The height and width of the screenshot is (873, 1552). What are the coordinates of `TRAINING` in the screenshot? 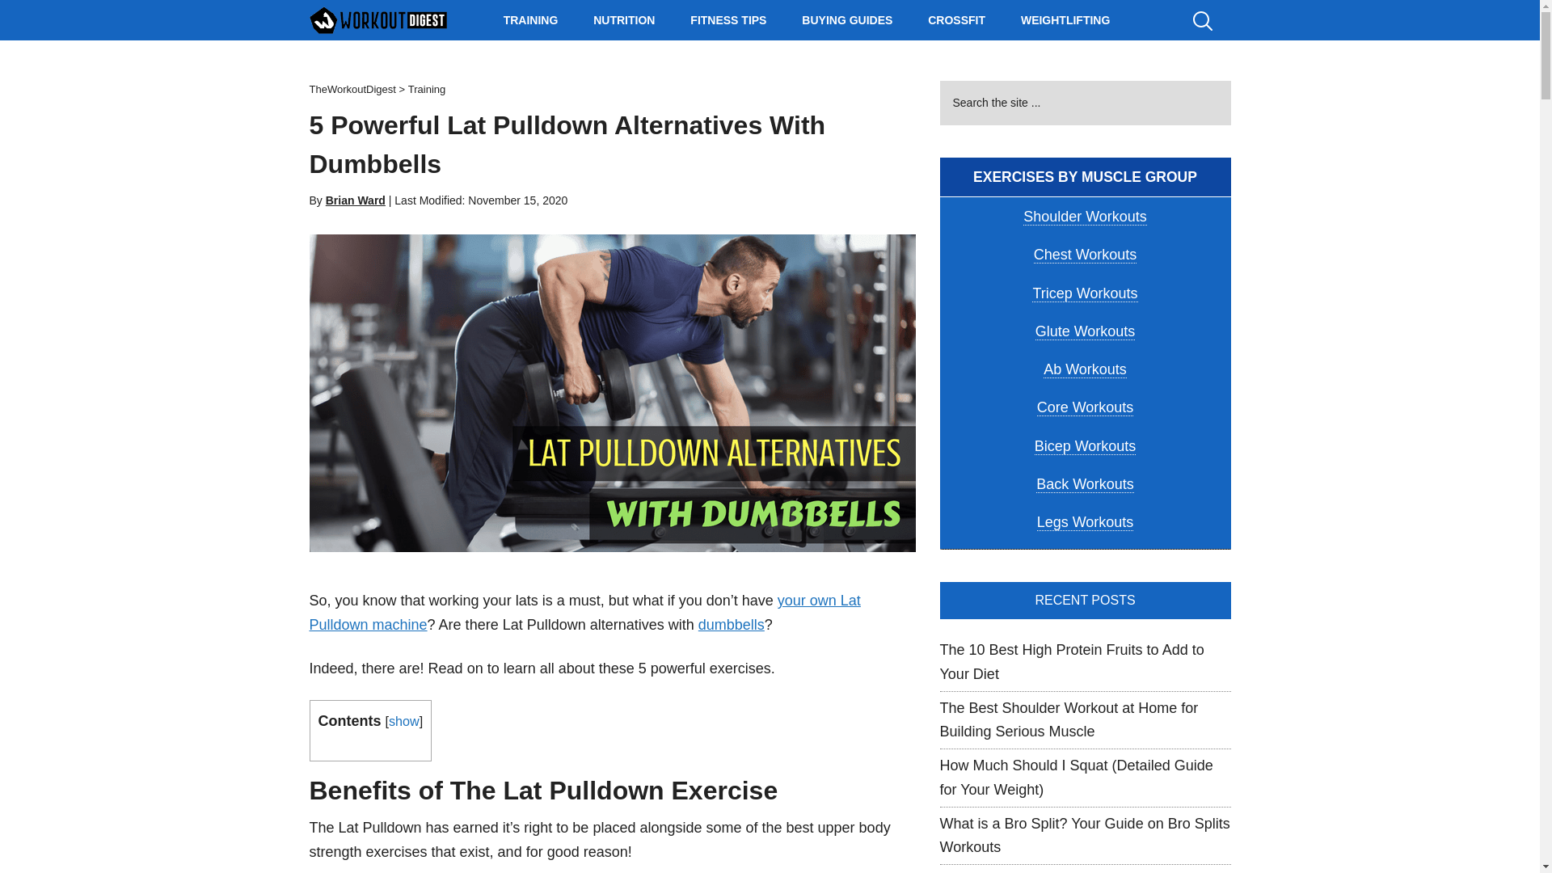 It's located at (530, 19).